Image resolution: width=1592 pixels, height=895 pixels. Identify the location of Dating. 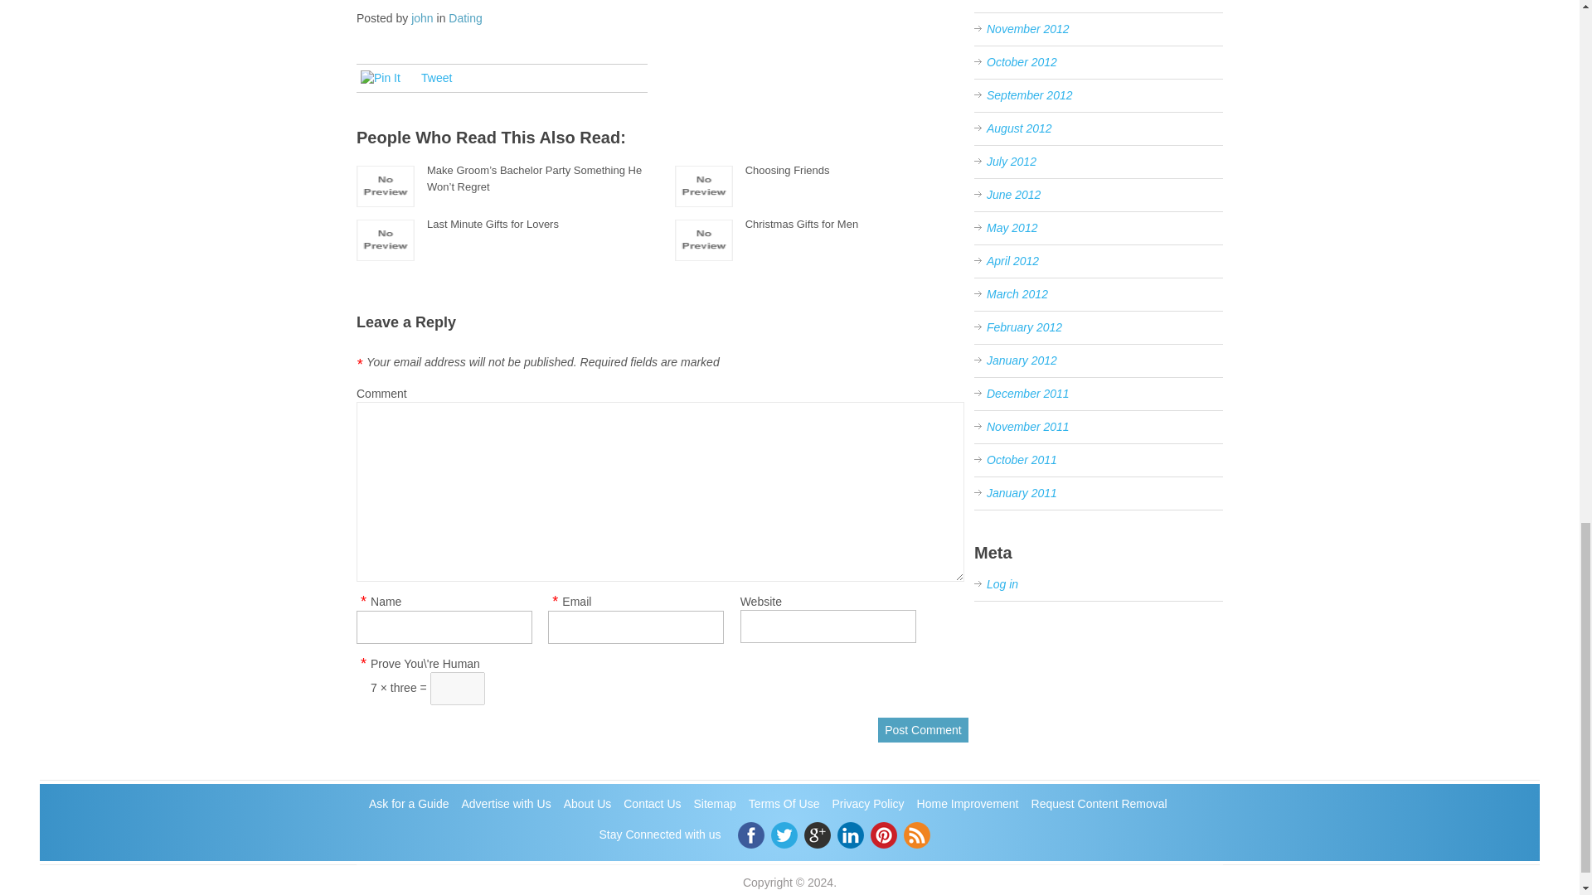
(465, 18).